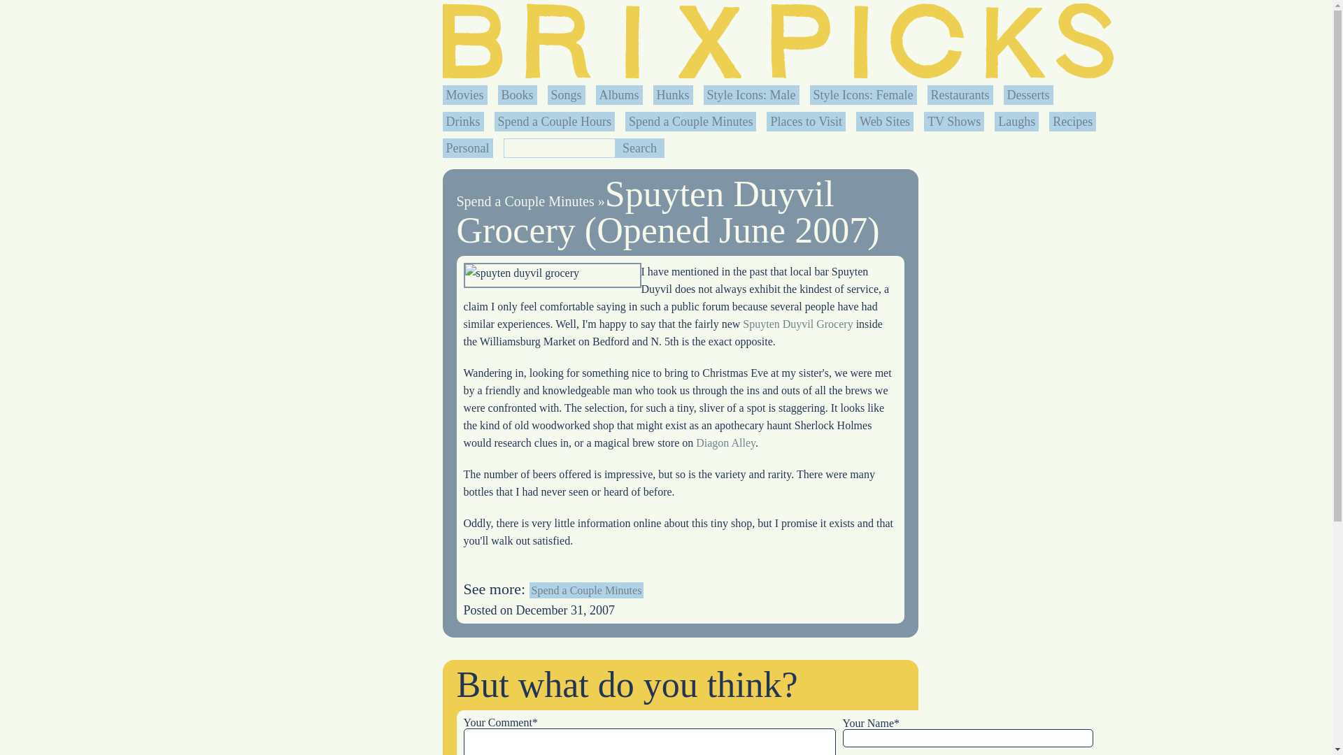 The image size is (1343, 755). What do you see at coordinates (884, 122) in the screenshot?
I see `Web Sites` at bounding box center [884, 122].